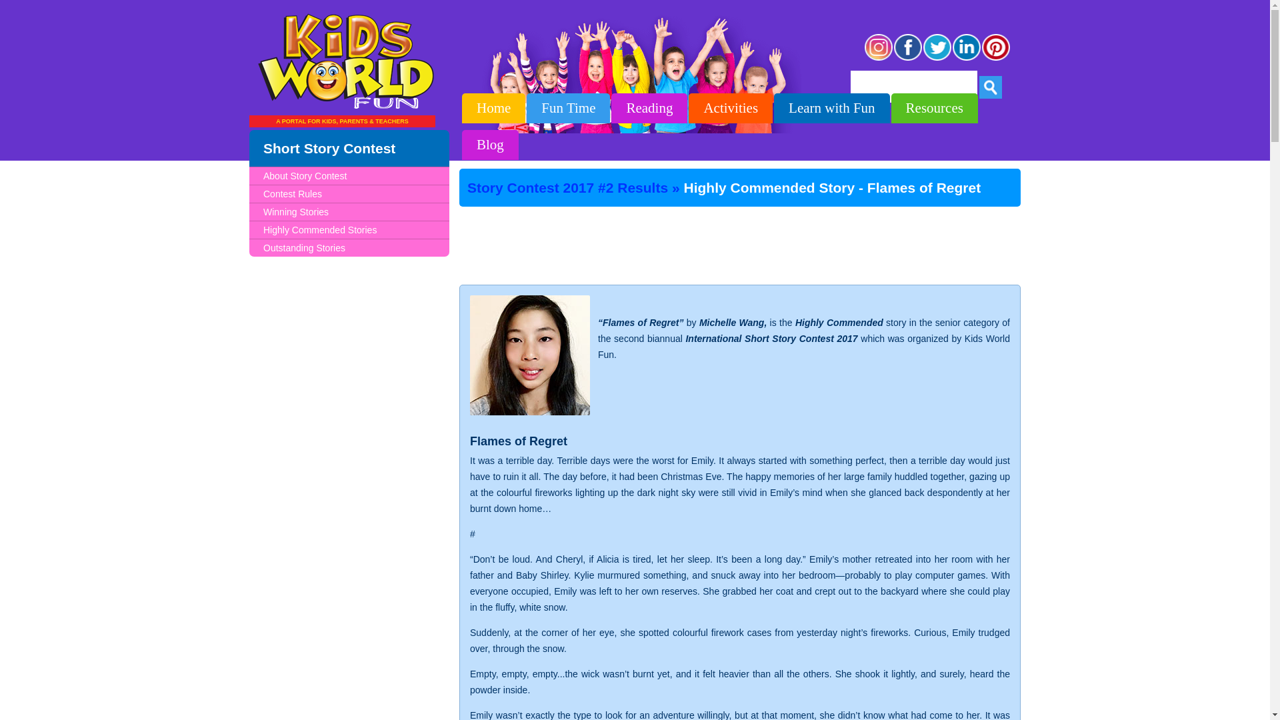 This screenshot has height=720, width=1280. Describe the element at coordinates (649, 108) in the screenshot. I see `Reading` at that location.